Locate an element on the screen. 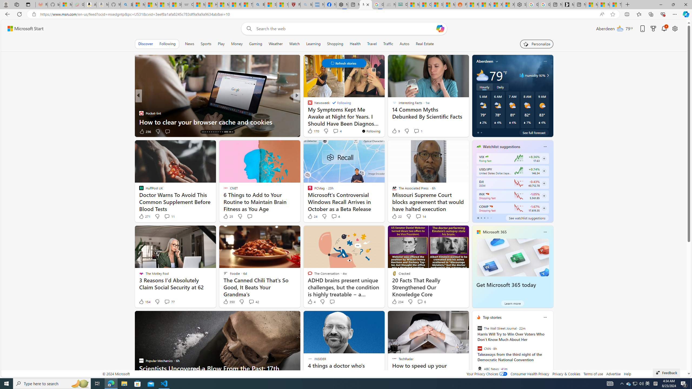  Health is located at coordinates (355, 44).